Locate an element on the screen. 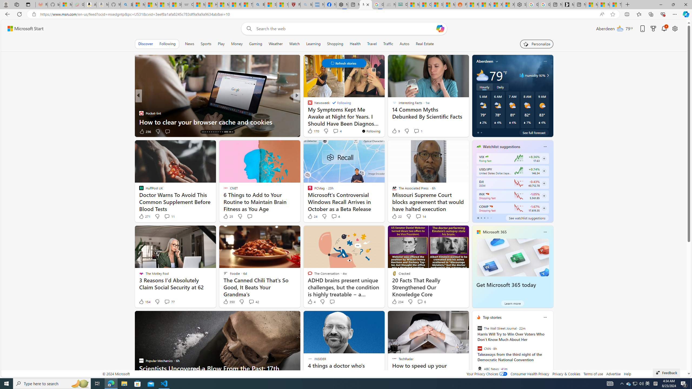  Health is located at coordinates (355, 44).